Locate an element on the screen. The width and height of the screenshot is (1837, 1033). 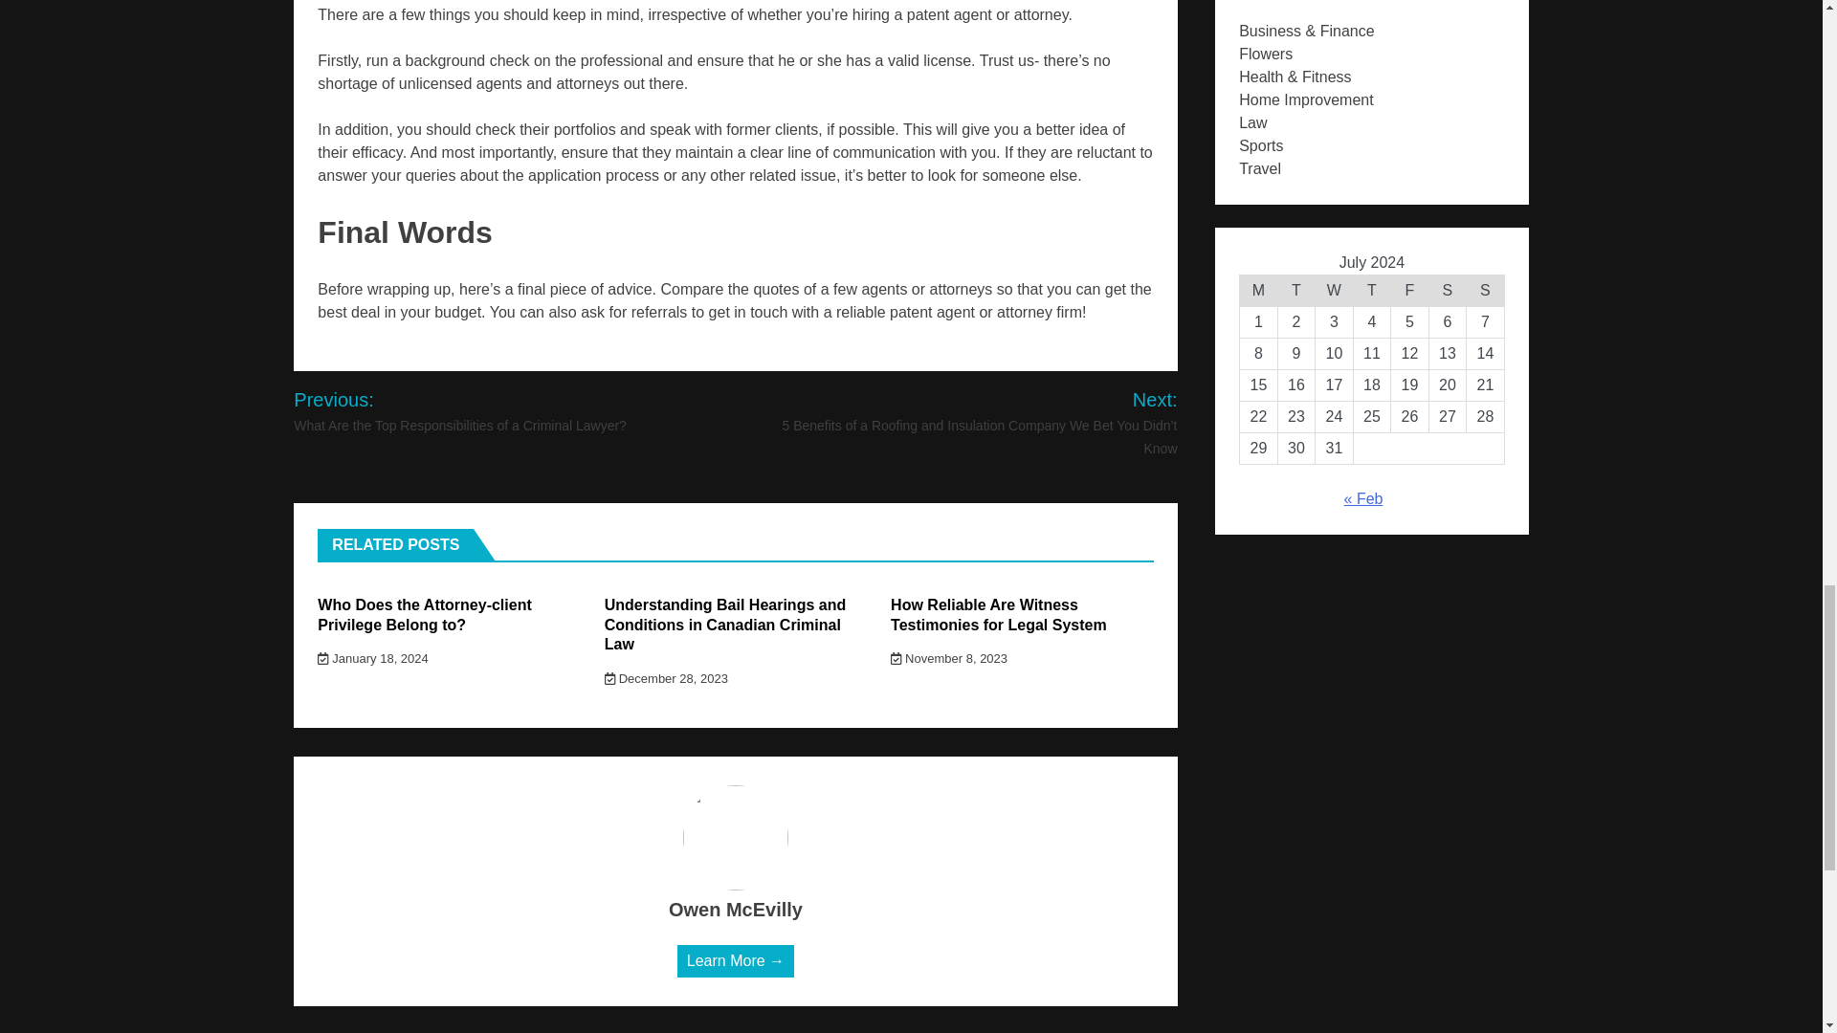
How Reliable Are Witness Testimonies for Legal System is located at coordinates (999, 615).